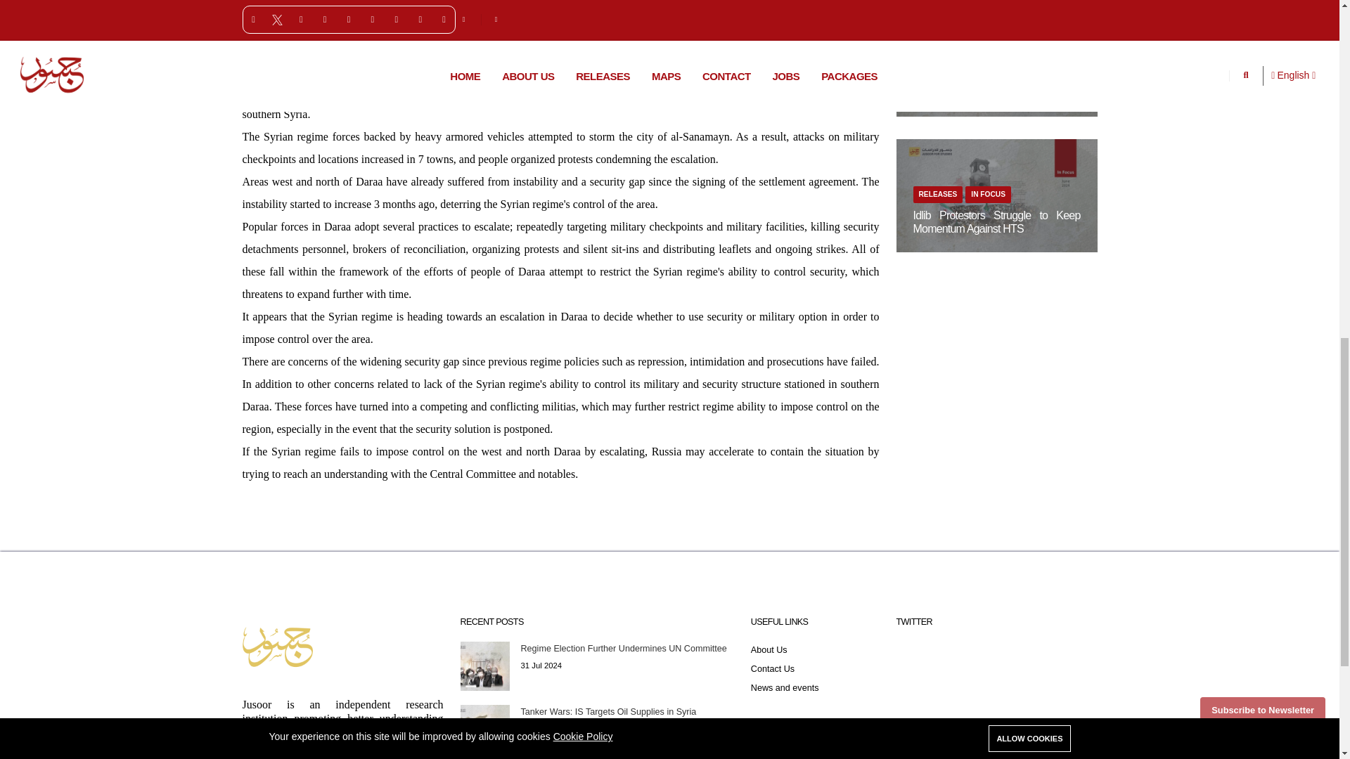 The width and height of the screenshot is (1350, 759). What do you see at coordinates (502, 11) in the screenshot?
I see `Email` at bounding box center [502, 11].